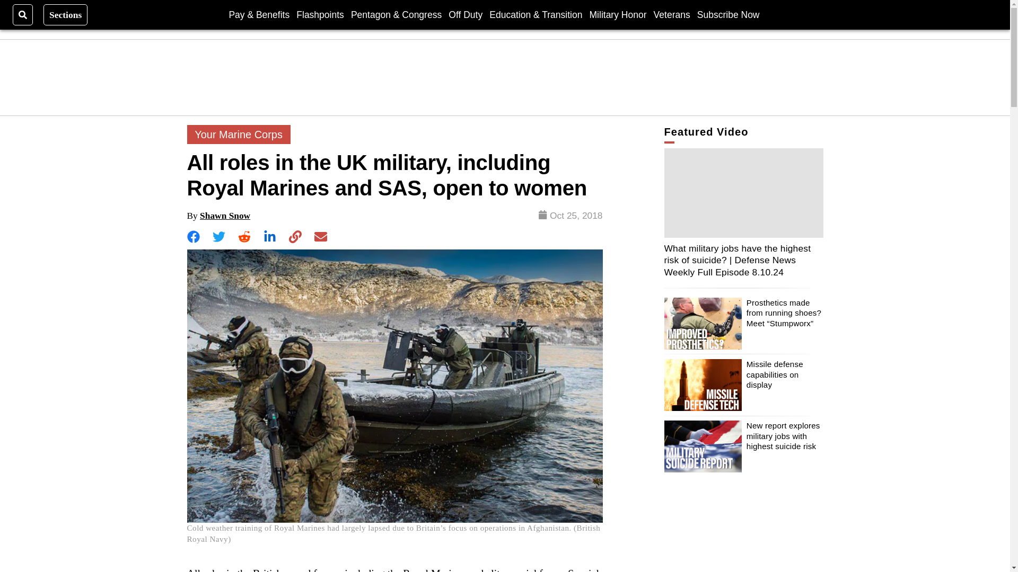 This screenshot has height=572, width=1018. What do you see at coordinates (320, 14) in the screenshot?
I see `Flashpoints` at bounding box center [320, 14].